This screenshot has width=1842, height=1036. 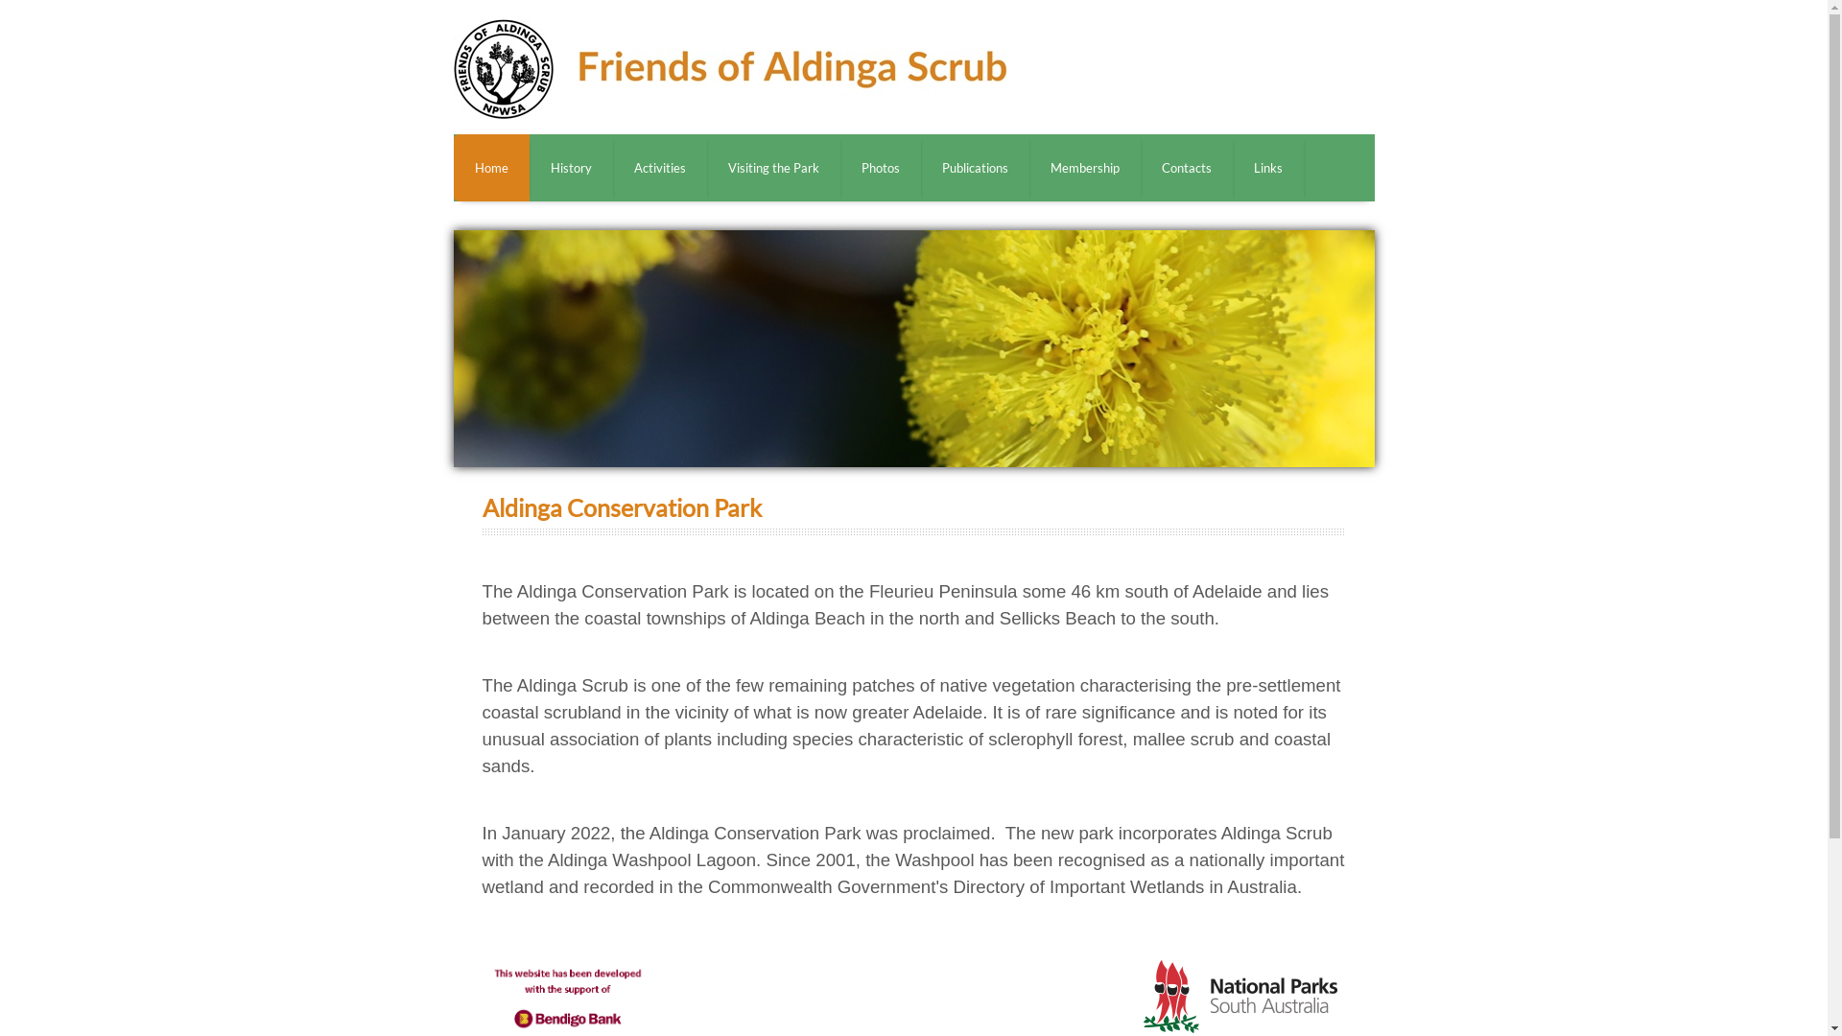 What do you see at coordinates (1084, 168) in the screenshot?
I see `Membership` at bounding box center [1084, 168].